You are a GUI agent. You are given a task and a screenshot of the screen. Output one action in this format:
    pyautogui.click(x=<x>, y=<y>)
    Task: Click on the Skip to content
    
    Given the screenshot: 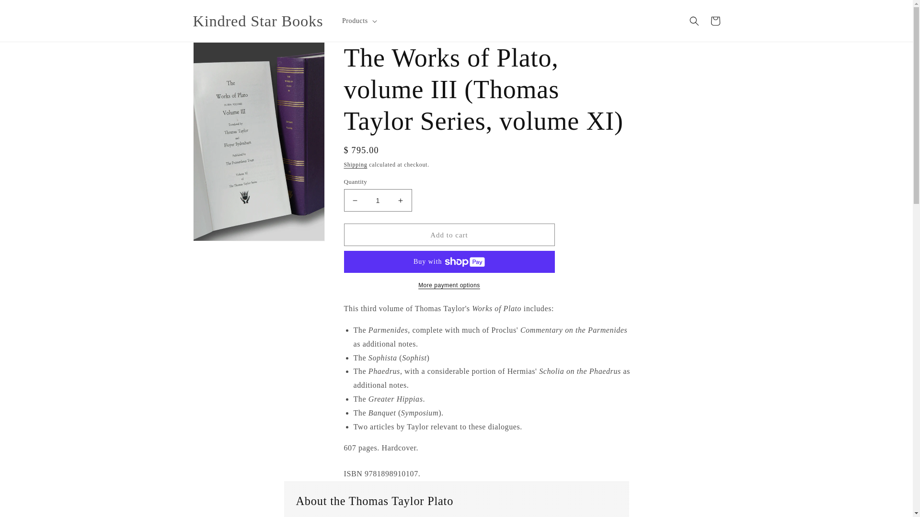 What is the action you would take?
    pyautogui.click(x=29, y=11)
    